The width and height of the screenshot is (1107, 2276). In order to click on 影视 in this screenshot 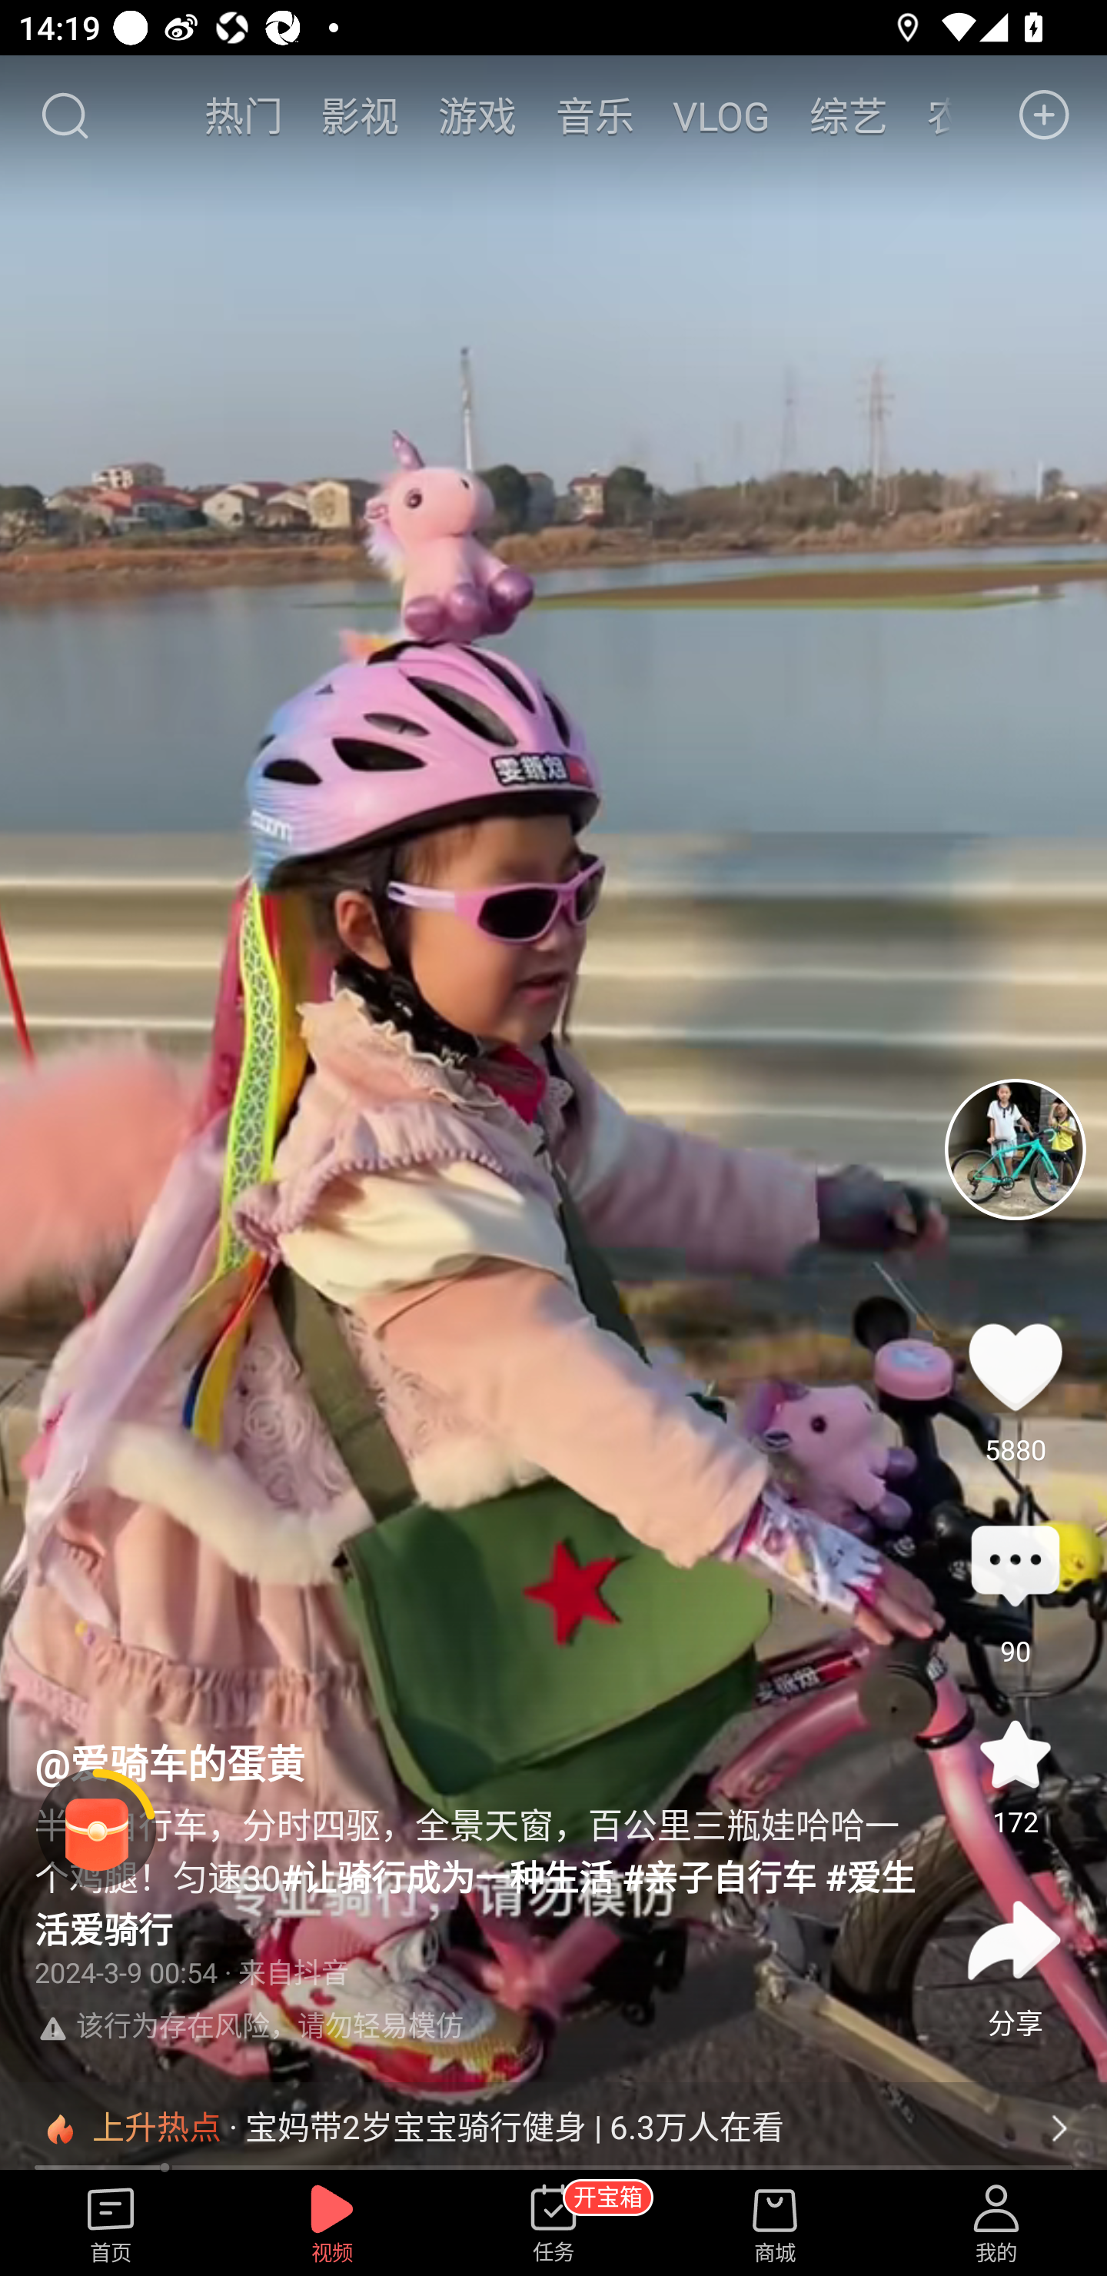, I will do `click(360, 115)`.